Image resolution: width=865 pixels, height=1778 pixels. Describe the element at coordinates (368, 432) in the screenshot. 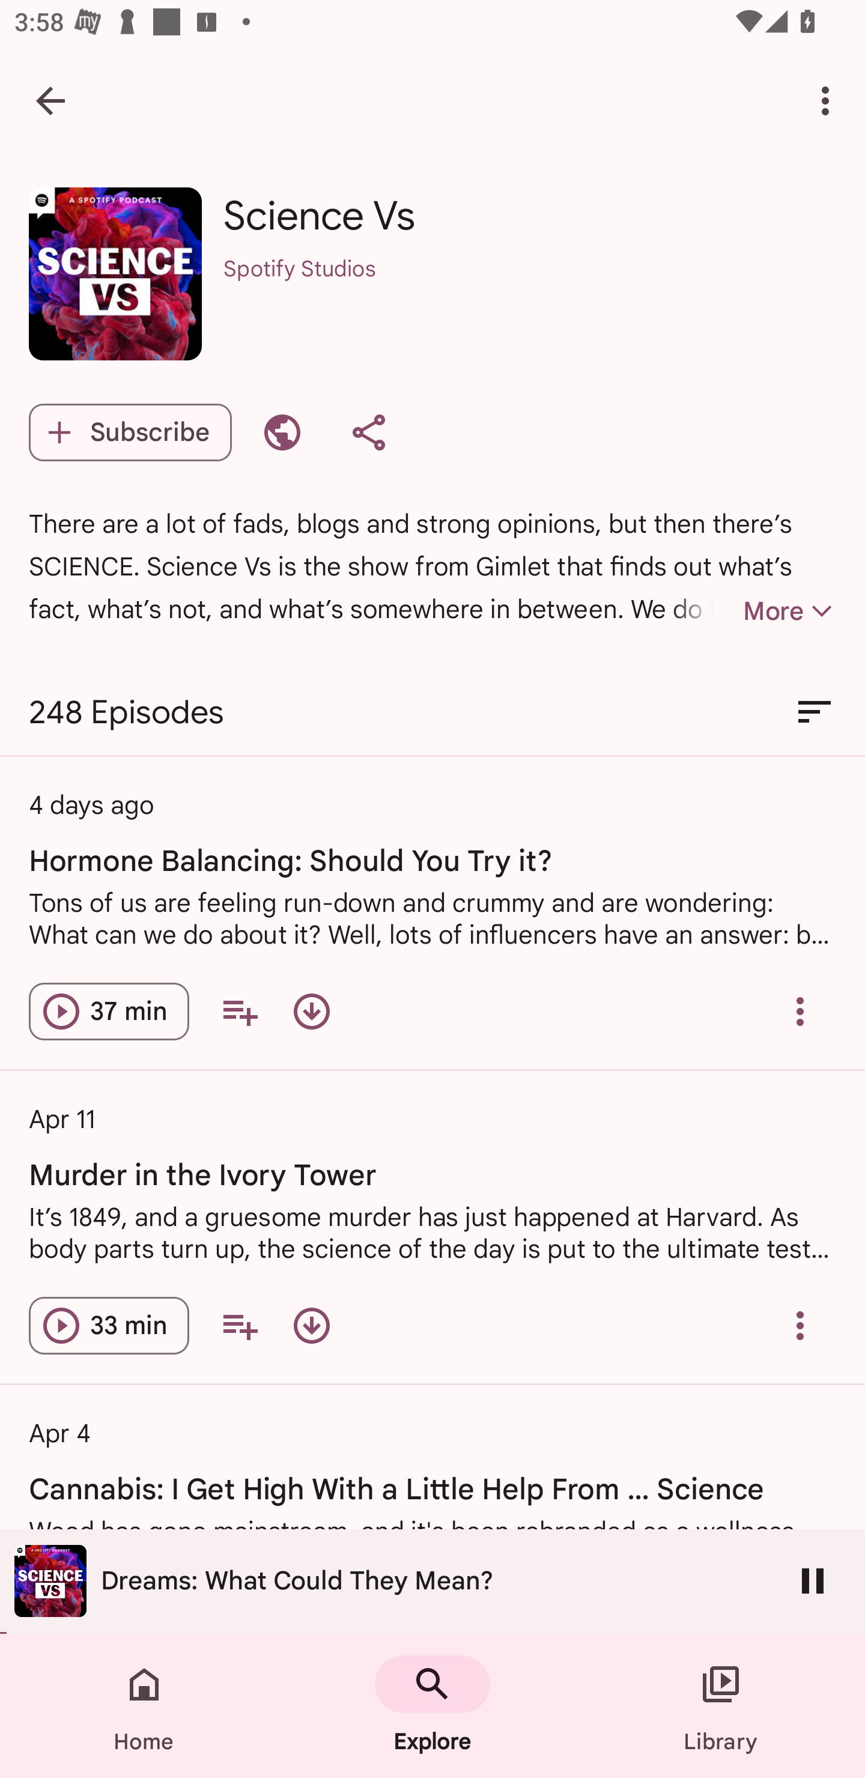

I see `Share` at that location.